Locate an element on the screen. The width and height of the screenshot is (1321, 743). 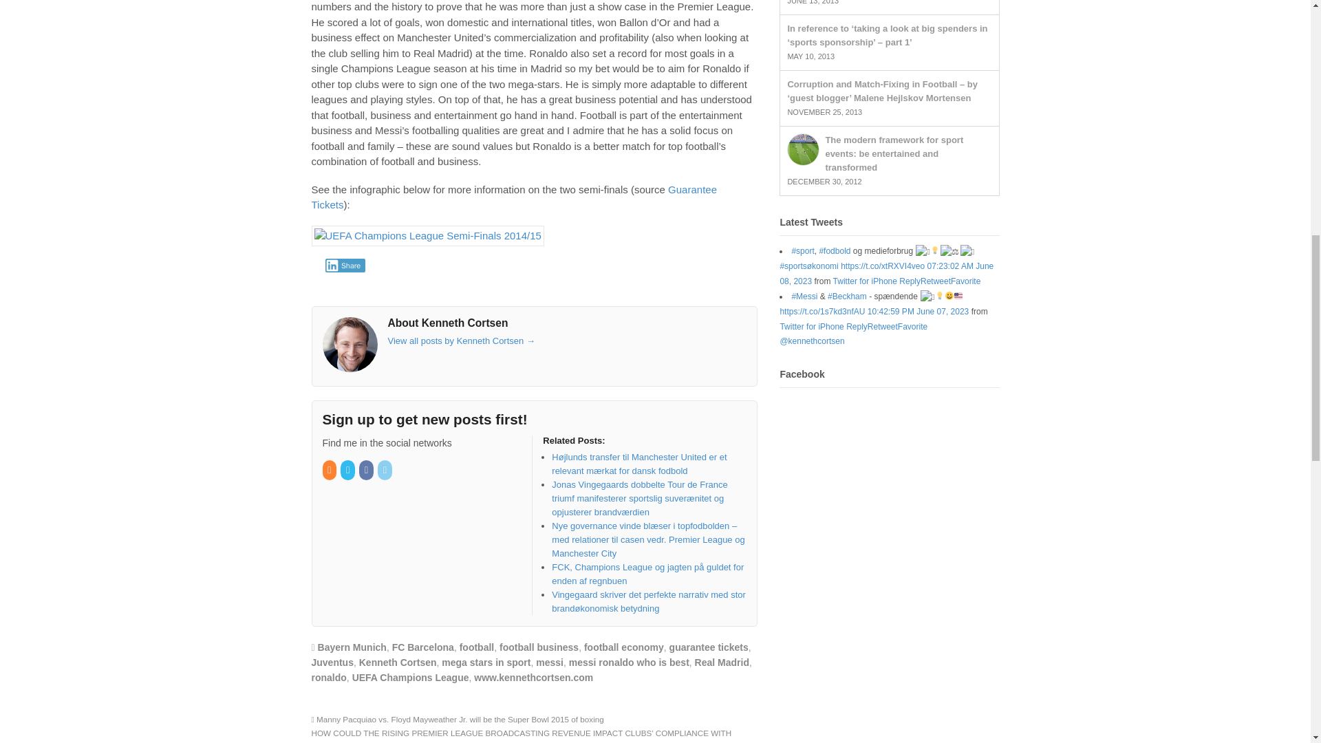
Guarantee Tickets is located at coordinates (513, 197).